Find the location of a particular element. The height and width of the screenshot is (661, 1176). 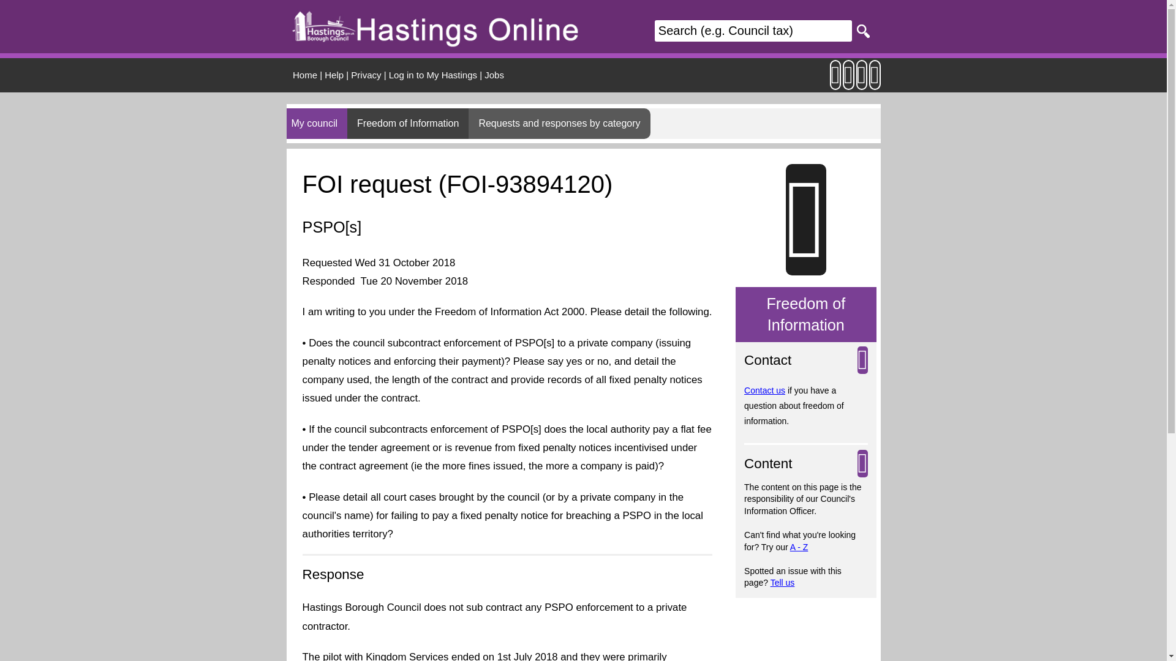

My council is located at coordinates (317, 124).